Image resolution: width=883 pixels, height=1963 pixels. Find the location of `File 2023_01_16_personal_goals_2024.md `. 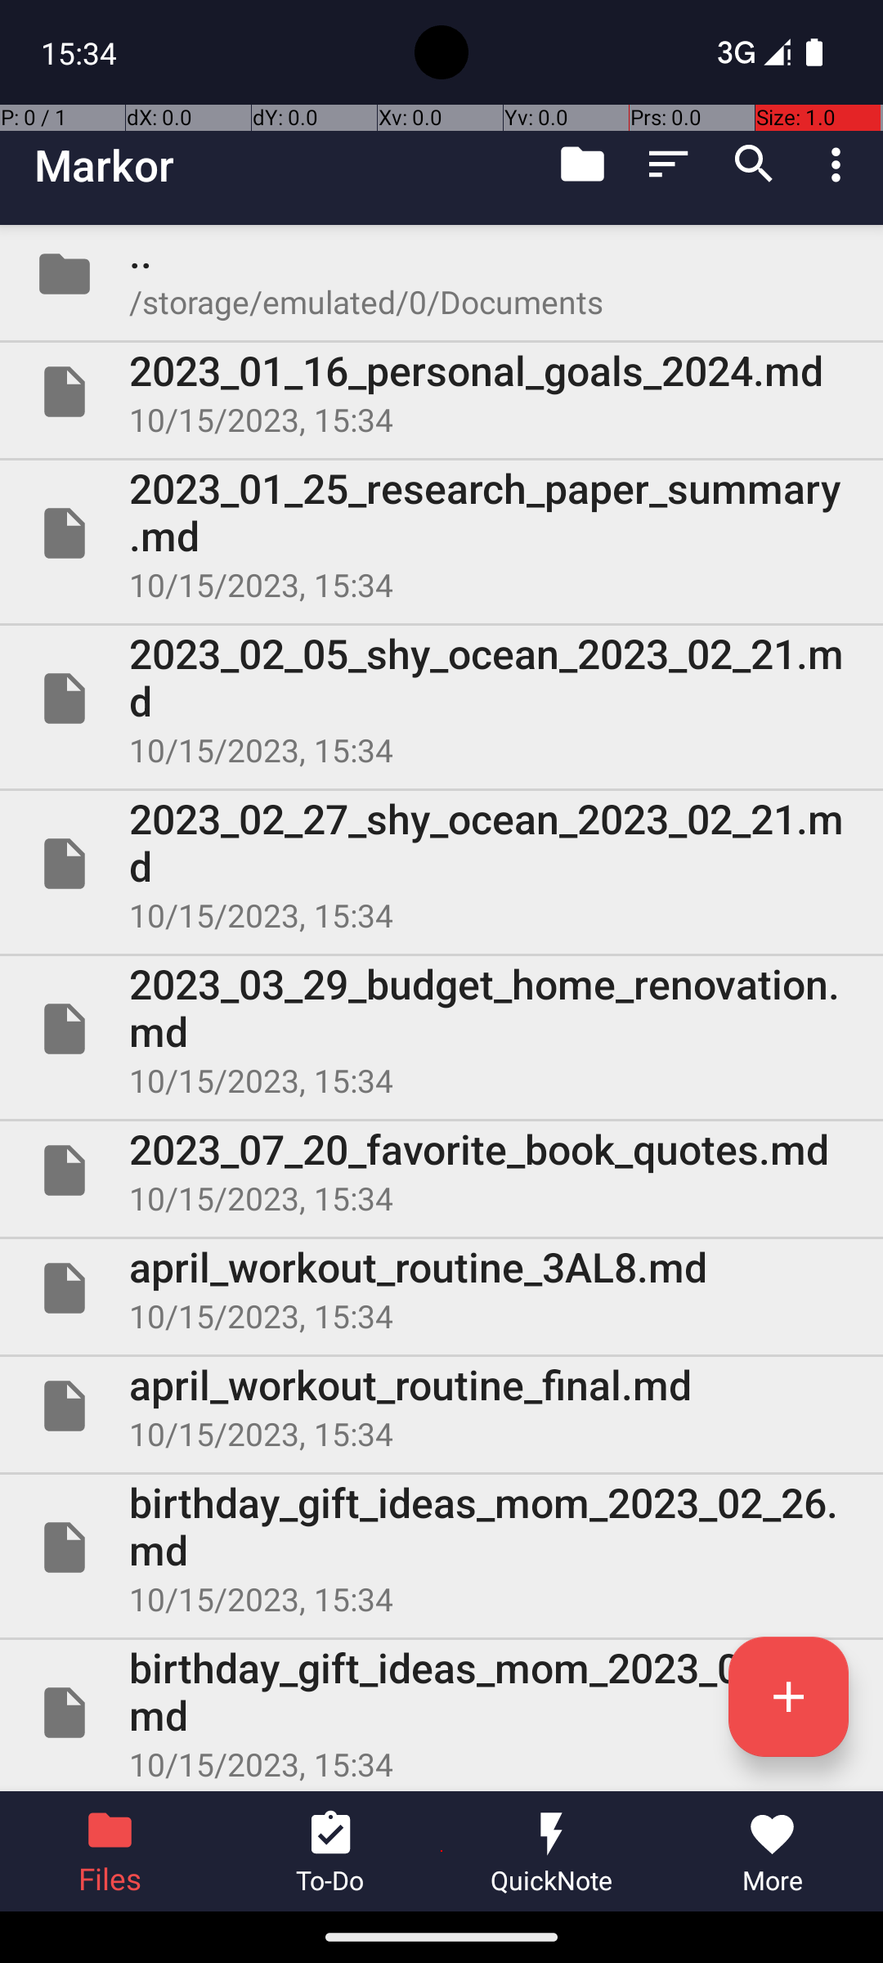

File 2023_01_16_personal_goals_2024.md  is located at coordinates (441, 392).